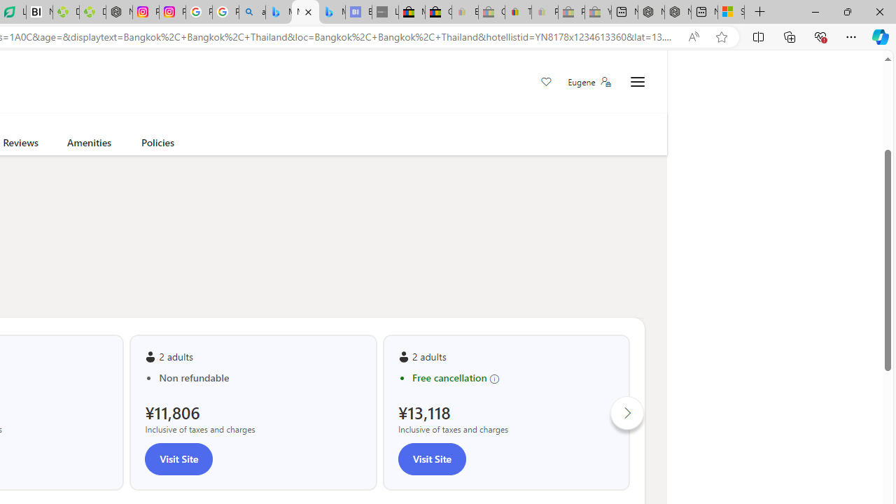  I want to click on Non refundable, so click(260, 378).